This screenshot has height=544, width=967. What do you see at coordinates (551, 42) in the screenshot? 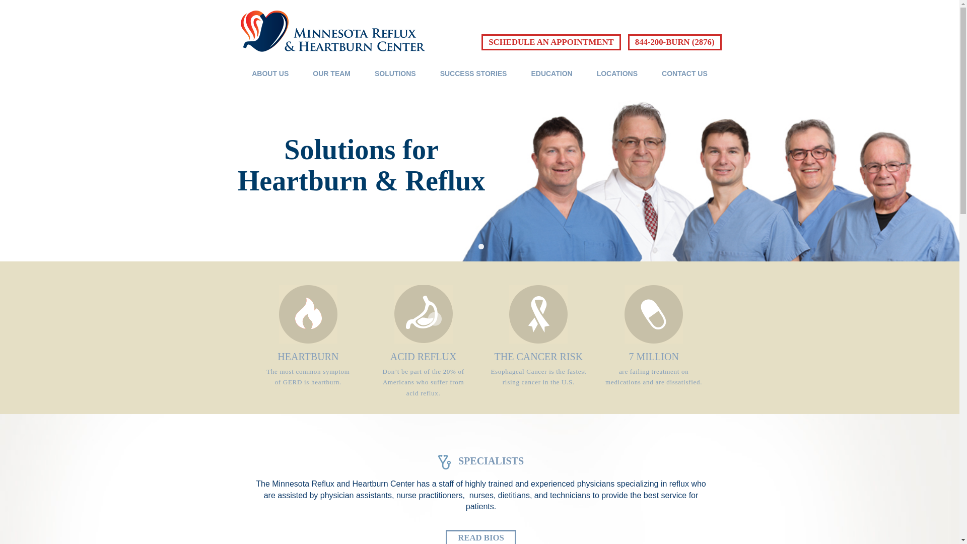
I see `SCHEDULE AN APPOINTMENT` at bounding box center [551, 42].